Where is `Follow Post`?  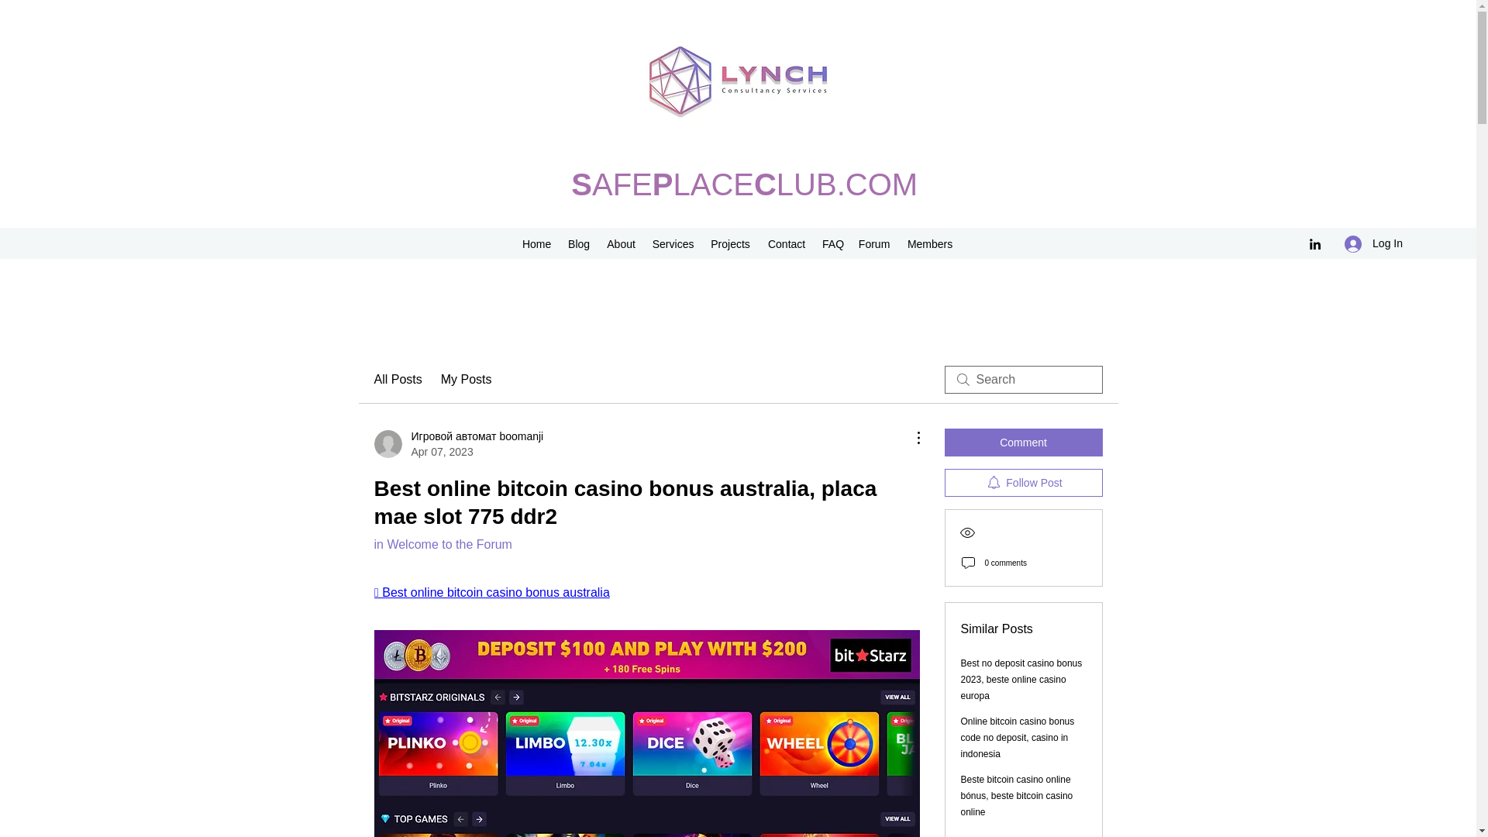 Follow Post is located at coordinates (1023, 482).